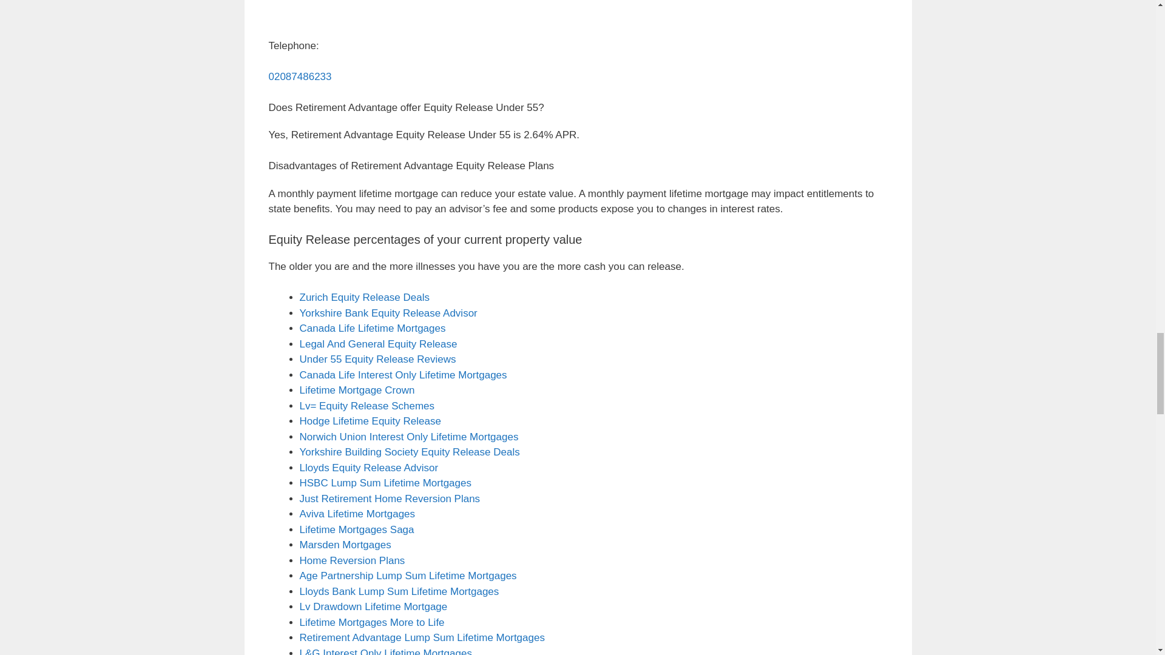 The height and width of the screenshot is (655, 1165). Describe the element at coordinates (357, 514) in the screenshot. I see `Aviva Lifetime Mortgages` at that location.